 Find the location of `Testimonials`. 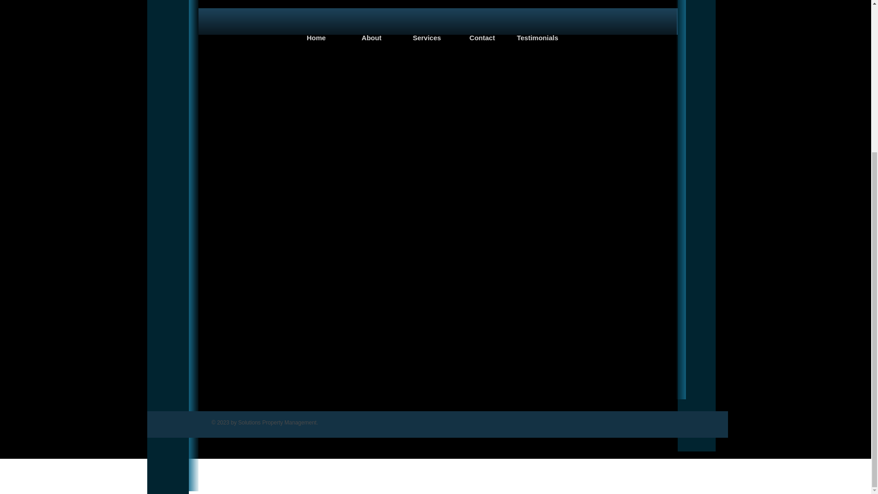

Testimonials is located at coordinates (538, 38).